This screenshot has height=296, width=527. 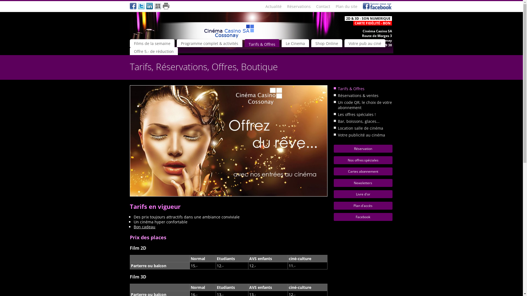 I want to click on Afficher le QR-Code, so click(x=158, y=7).